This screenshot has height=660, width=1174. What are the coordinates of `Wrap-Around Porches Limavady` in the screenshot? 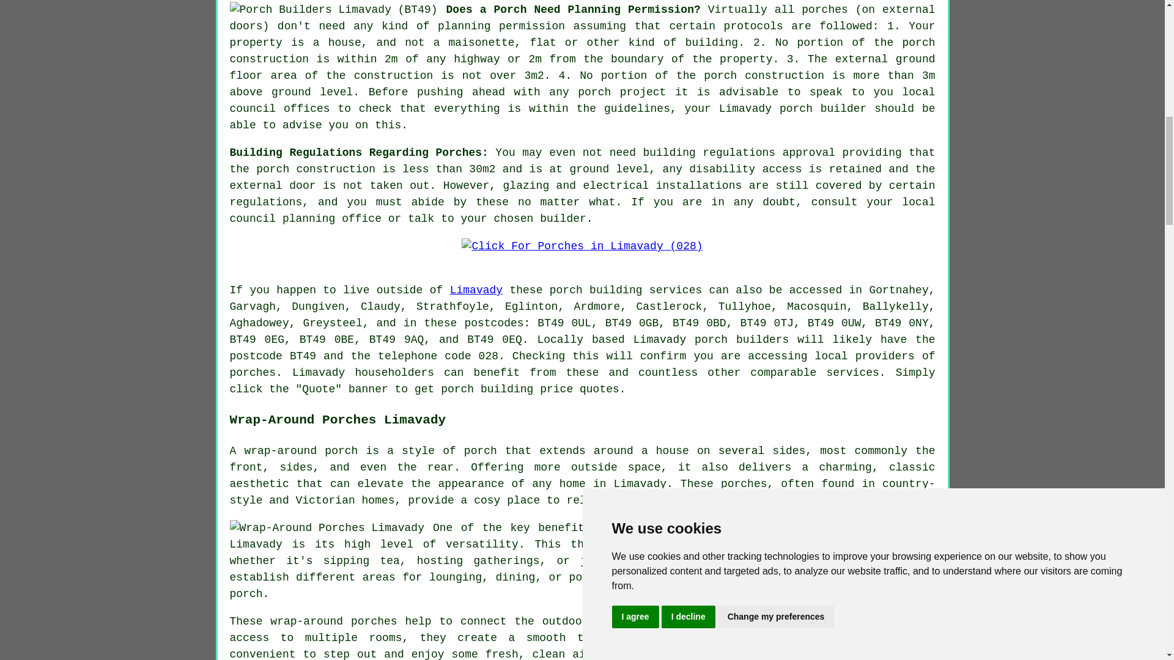 It's located at (327, 528).